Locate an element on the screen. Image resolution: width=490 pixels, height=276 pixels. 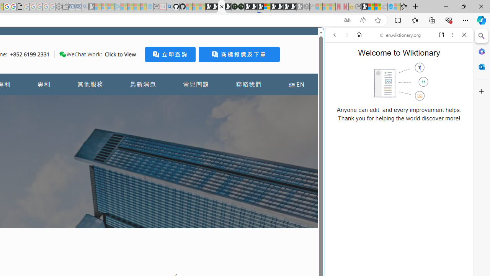
github - Search is located at coordinates (169, 7).